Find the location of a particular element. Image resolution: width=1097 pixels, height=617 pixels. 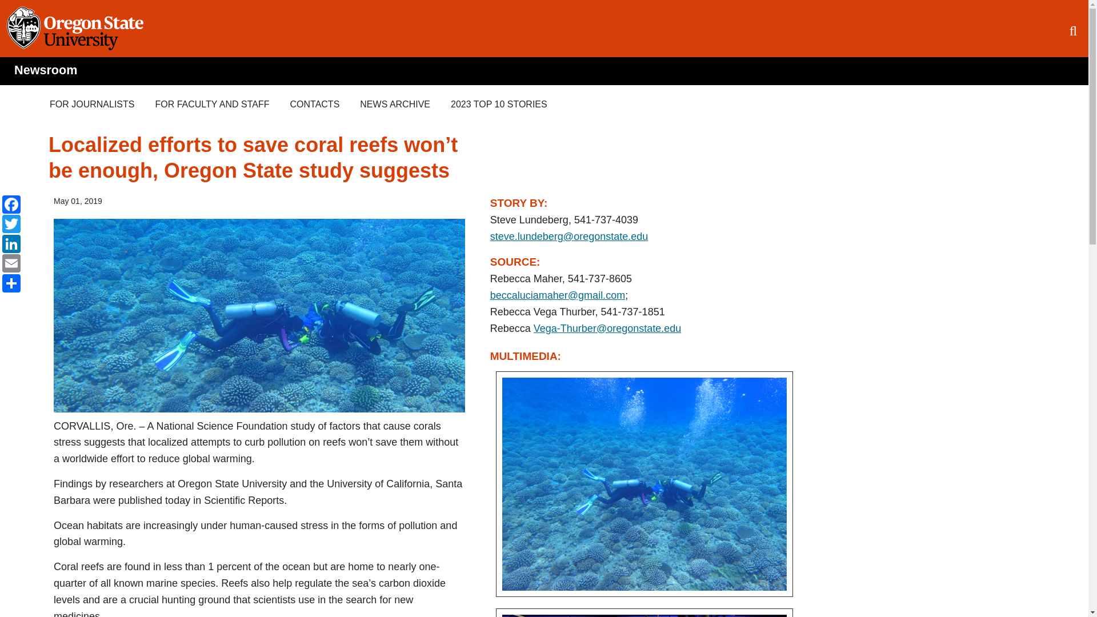

Cauliflower corals is located at coordinates (644, 483).